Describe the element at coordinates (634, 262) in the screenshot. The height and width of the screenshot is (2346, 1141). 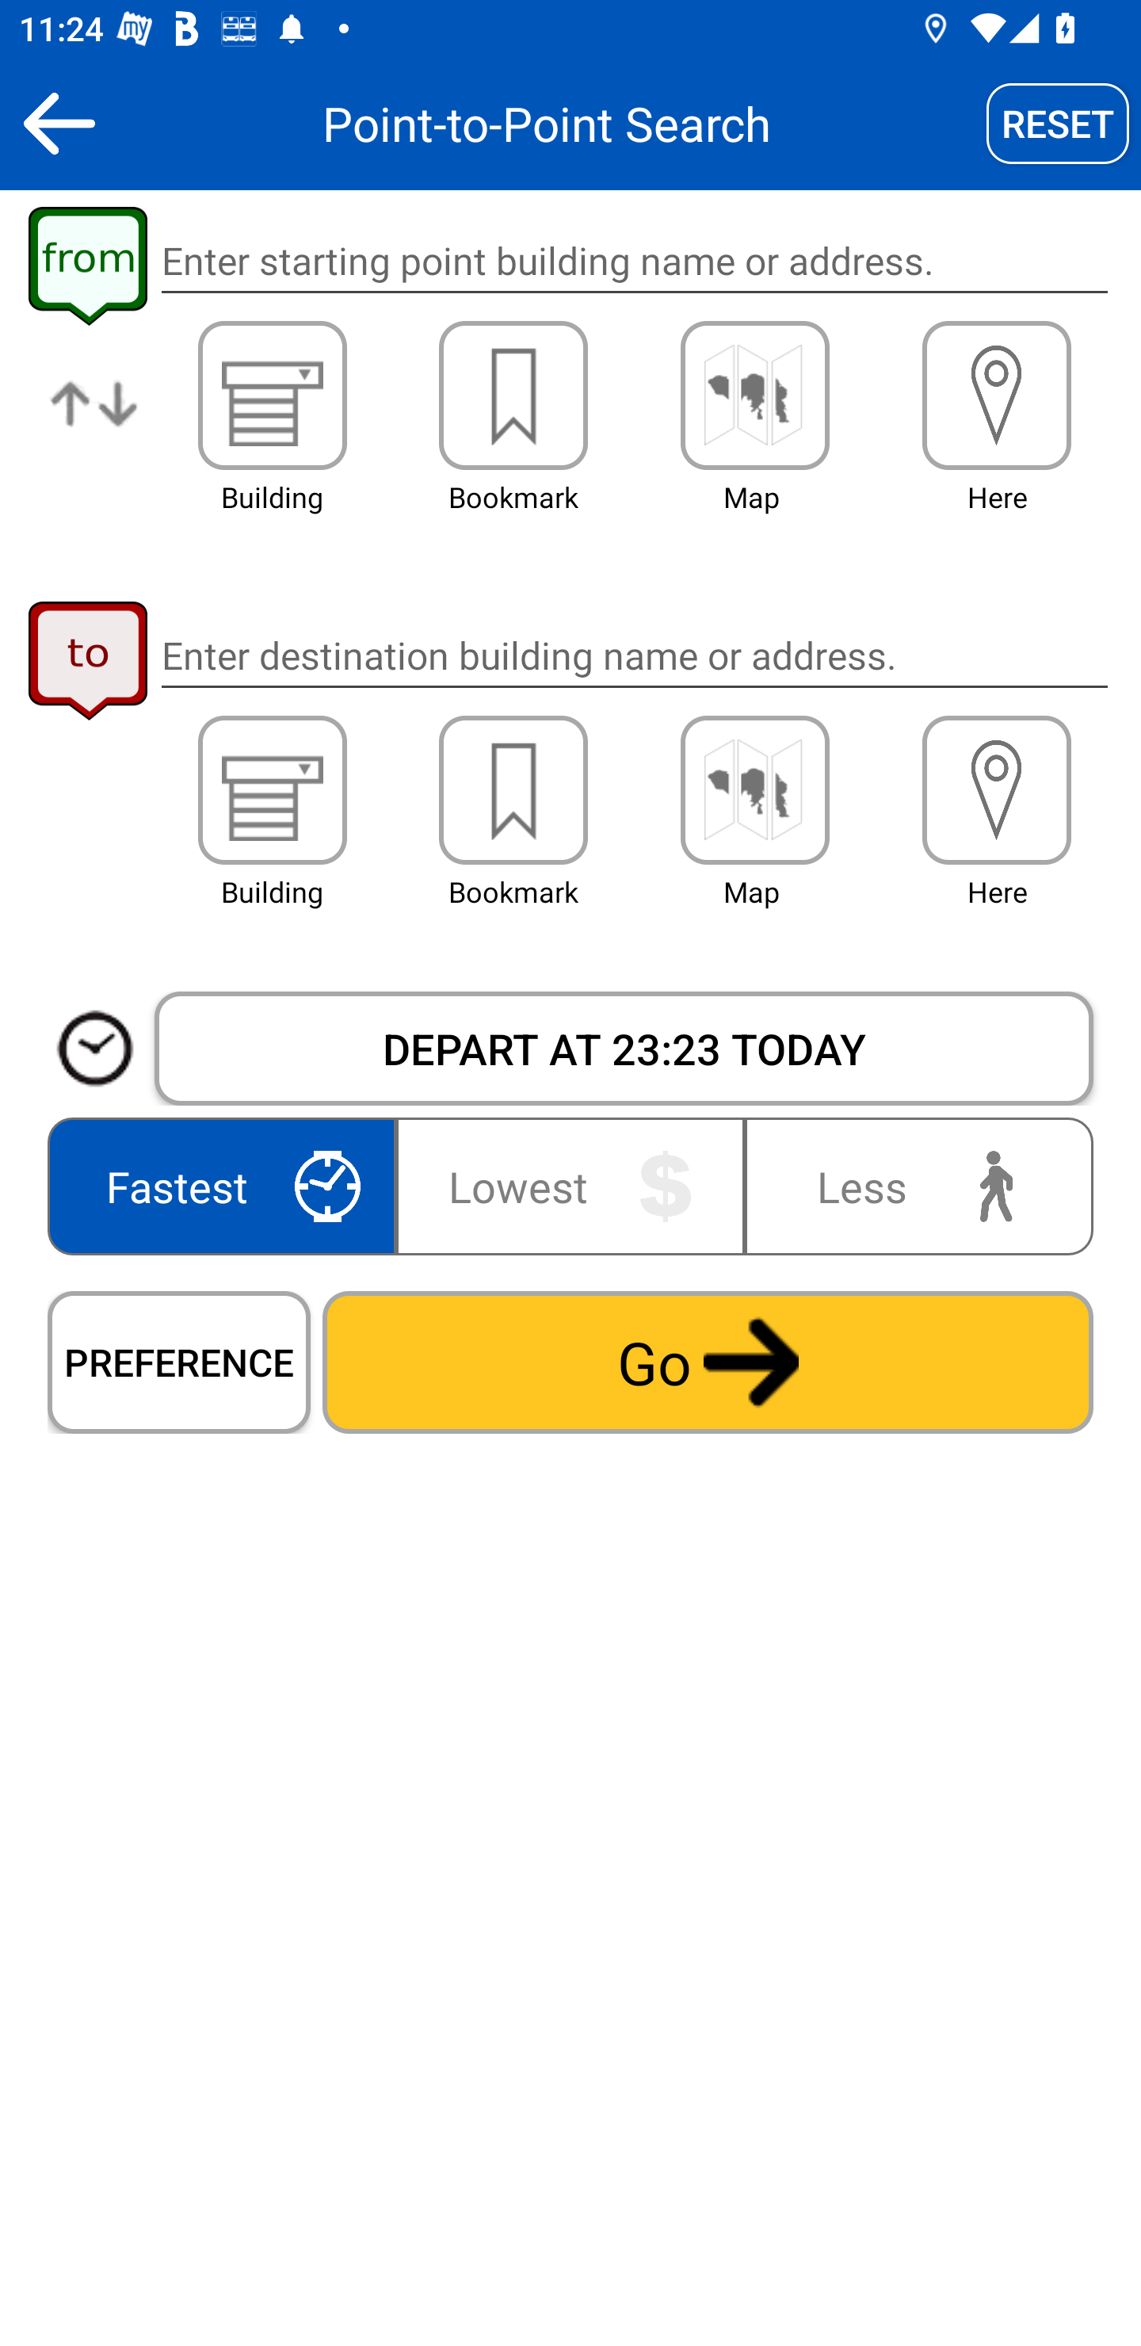
I see `Enter starting point building name or address.` at that location.